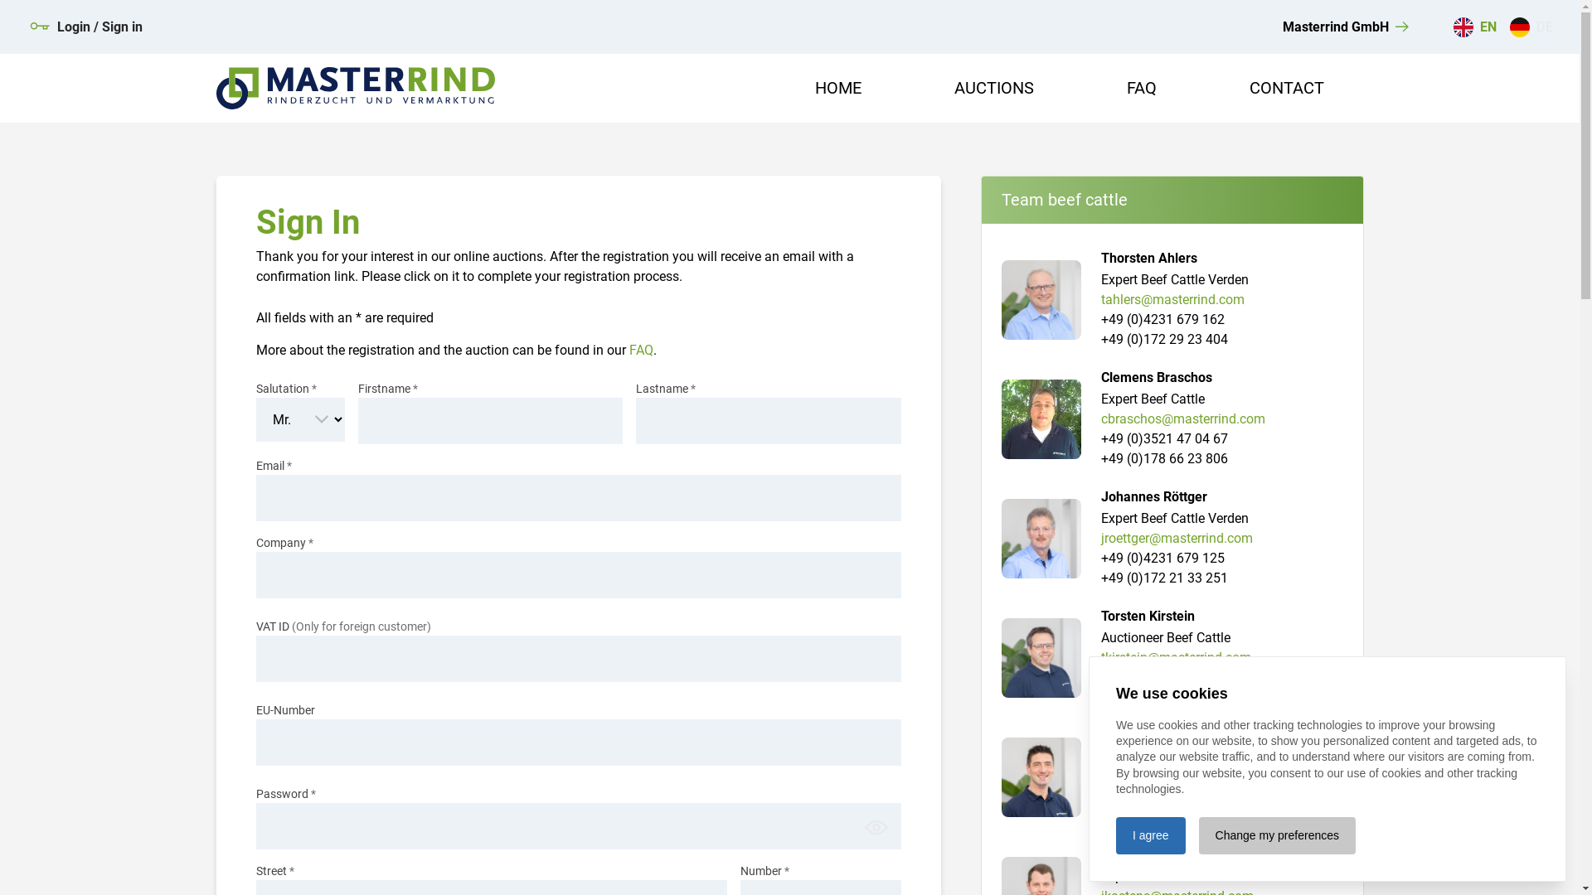  I want to click on jroettger@masterrind.com, so click(1177, 539).